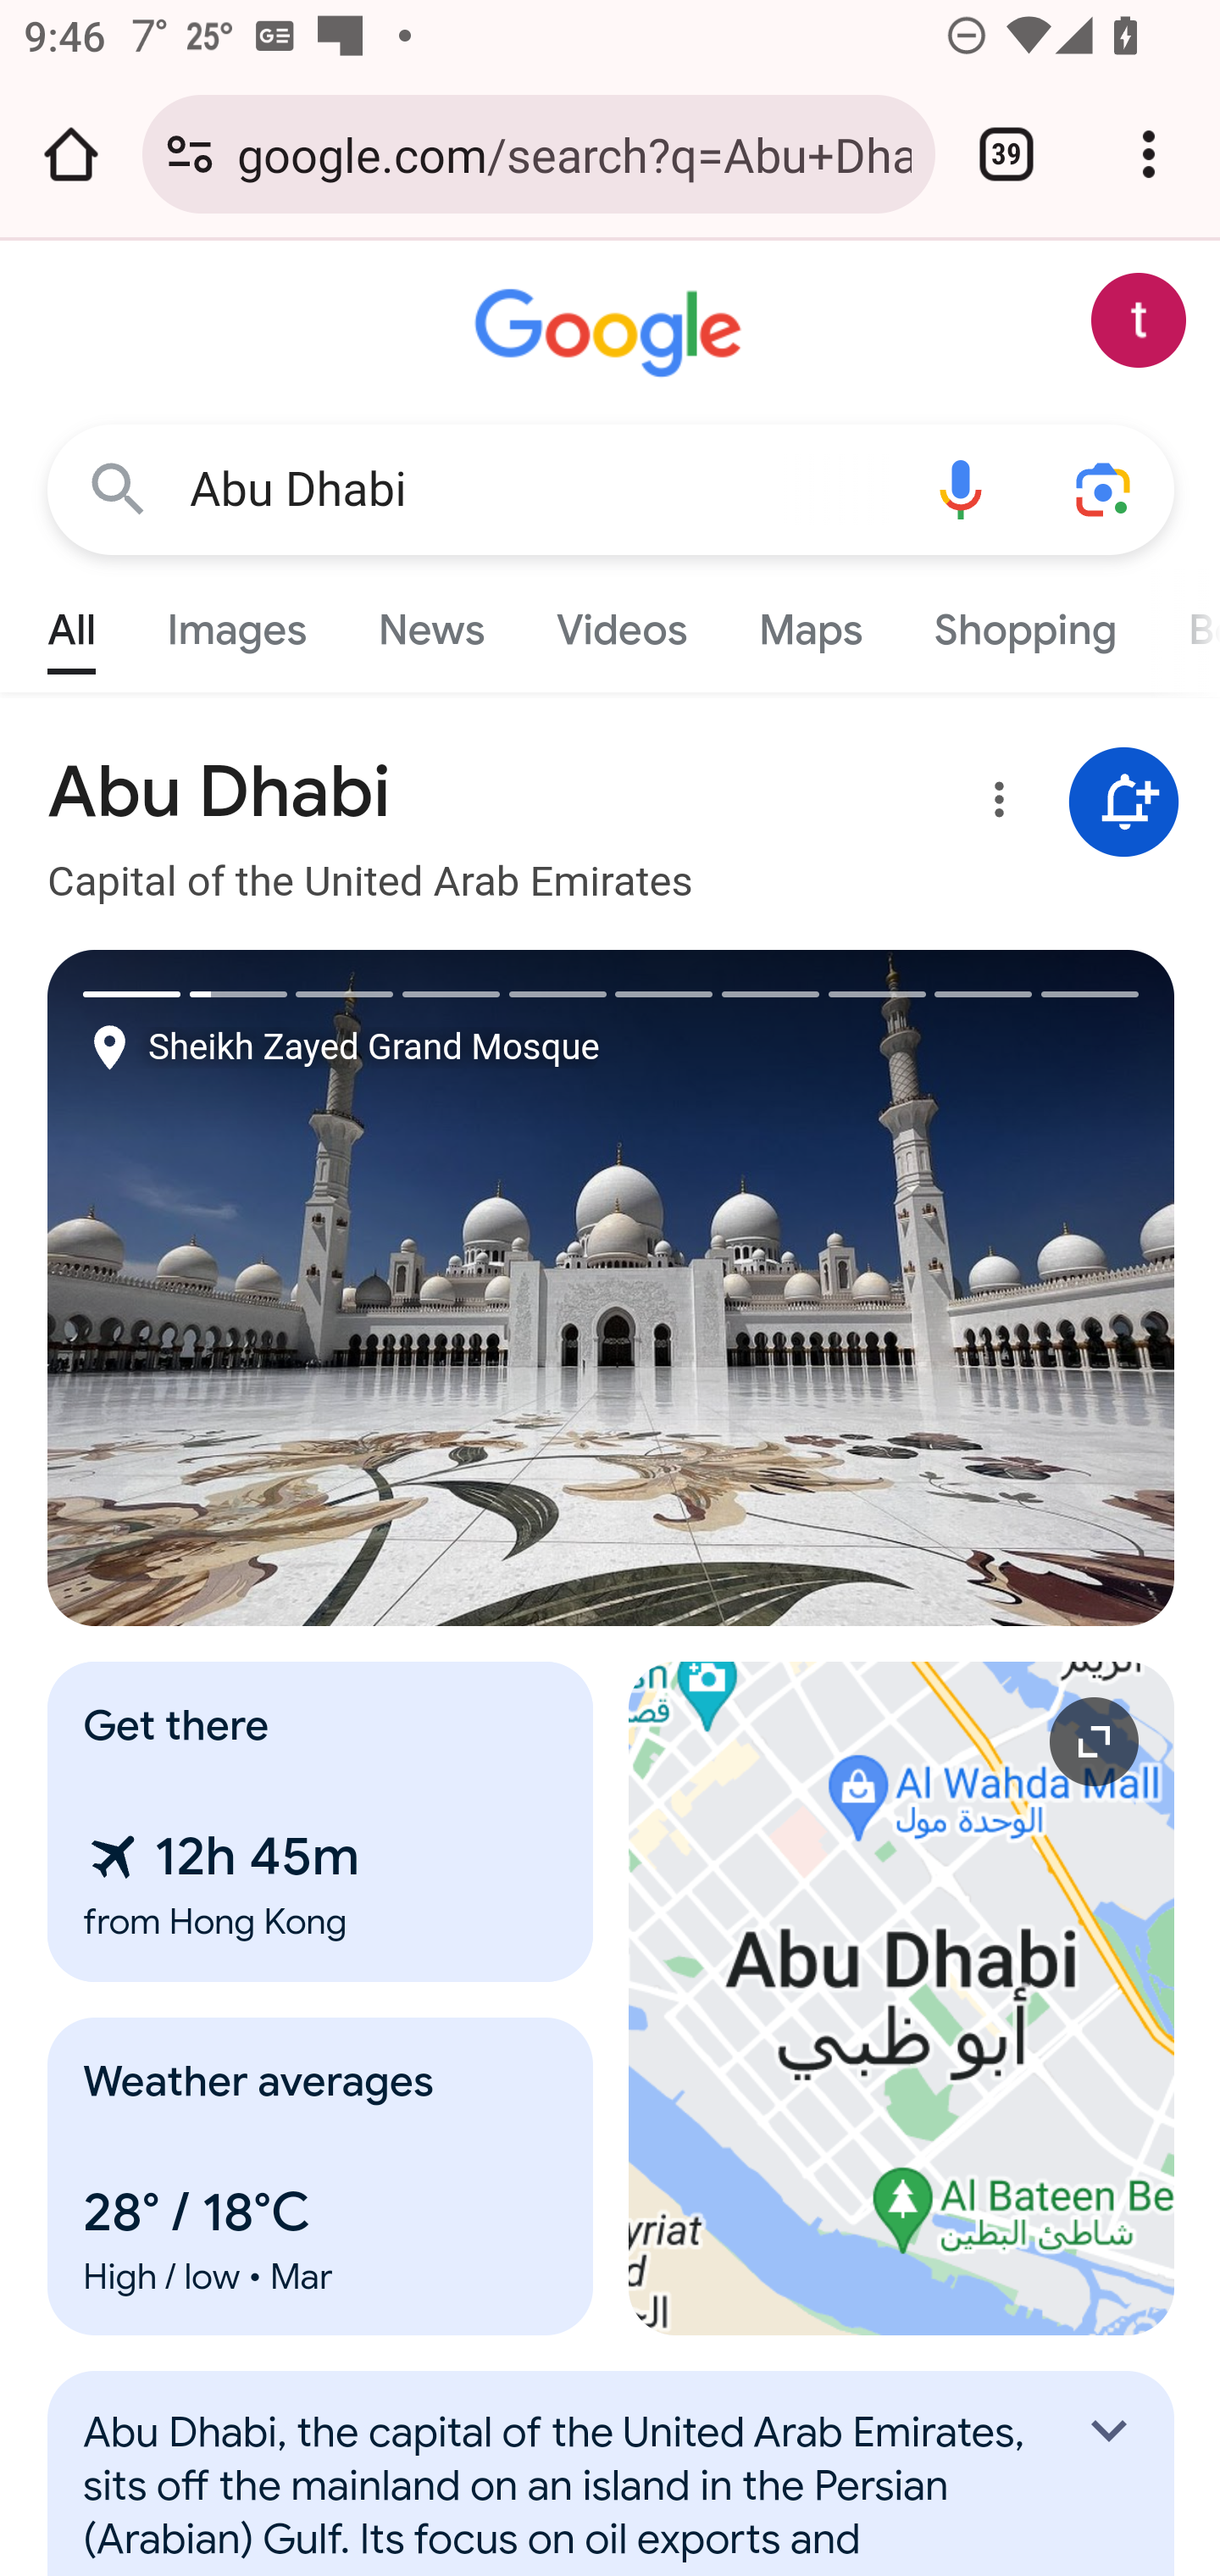  I want to click on Customize and control Google Chrome, so click(1149, 154).